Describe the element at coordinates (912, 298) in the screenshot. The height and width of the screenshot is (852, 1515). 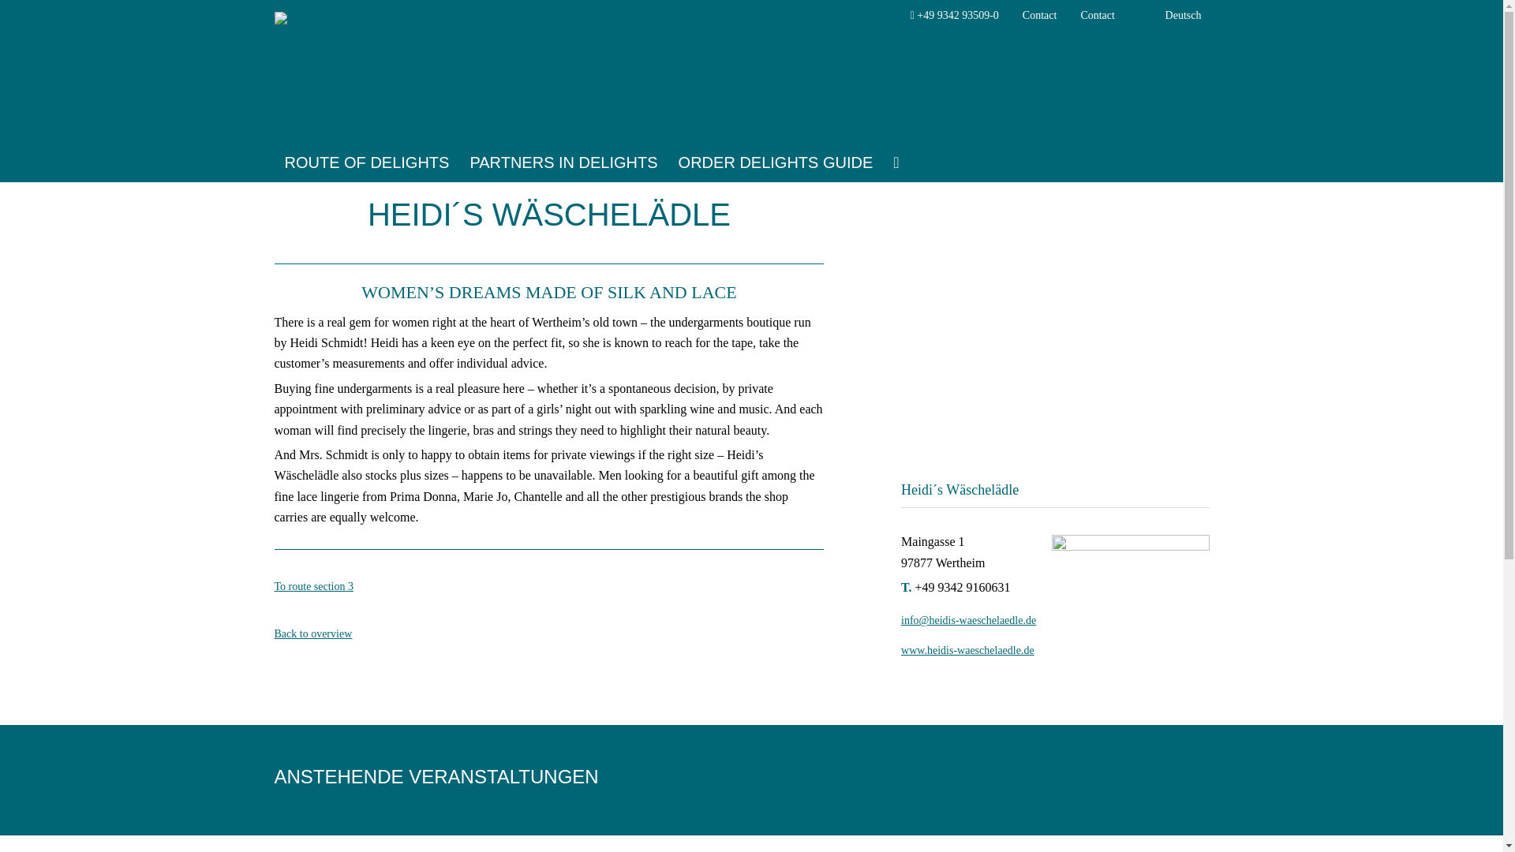
I see `Previous` at that location.